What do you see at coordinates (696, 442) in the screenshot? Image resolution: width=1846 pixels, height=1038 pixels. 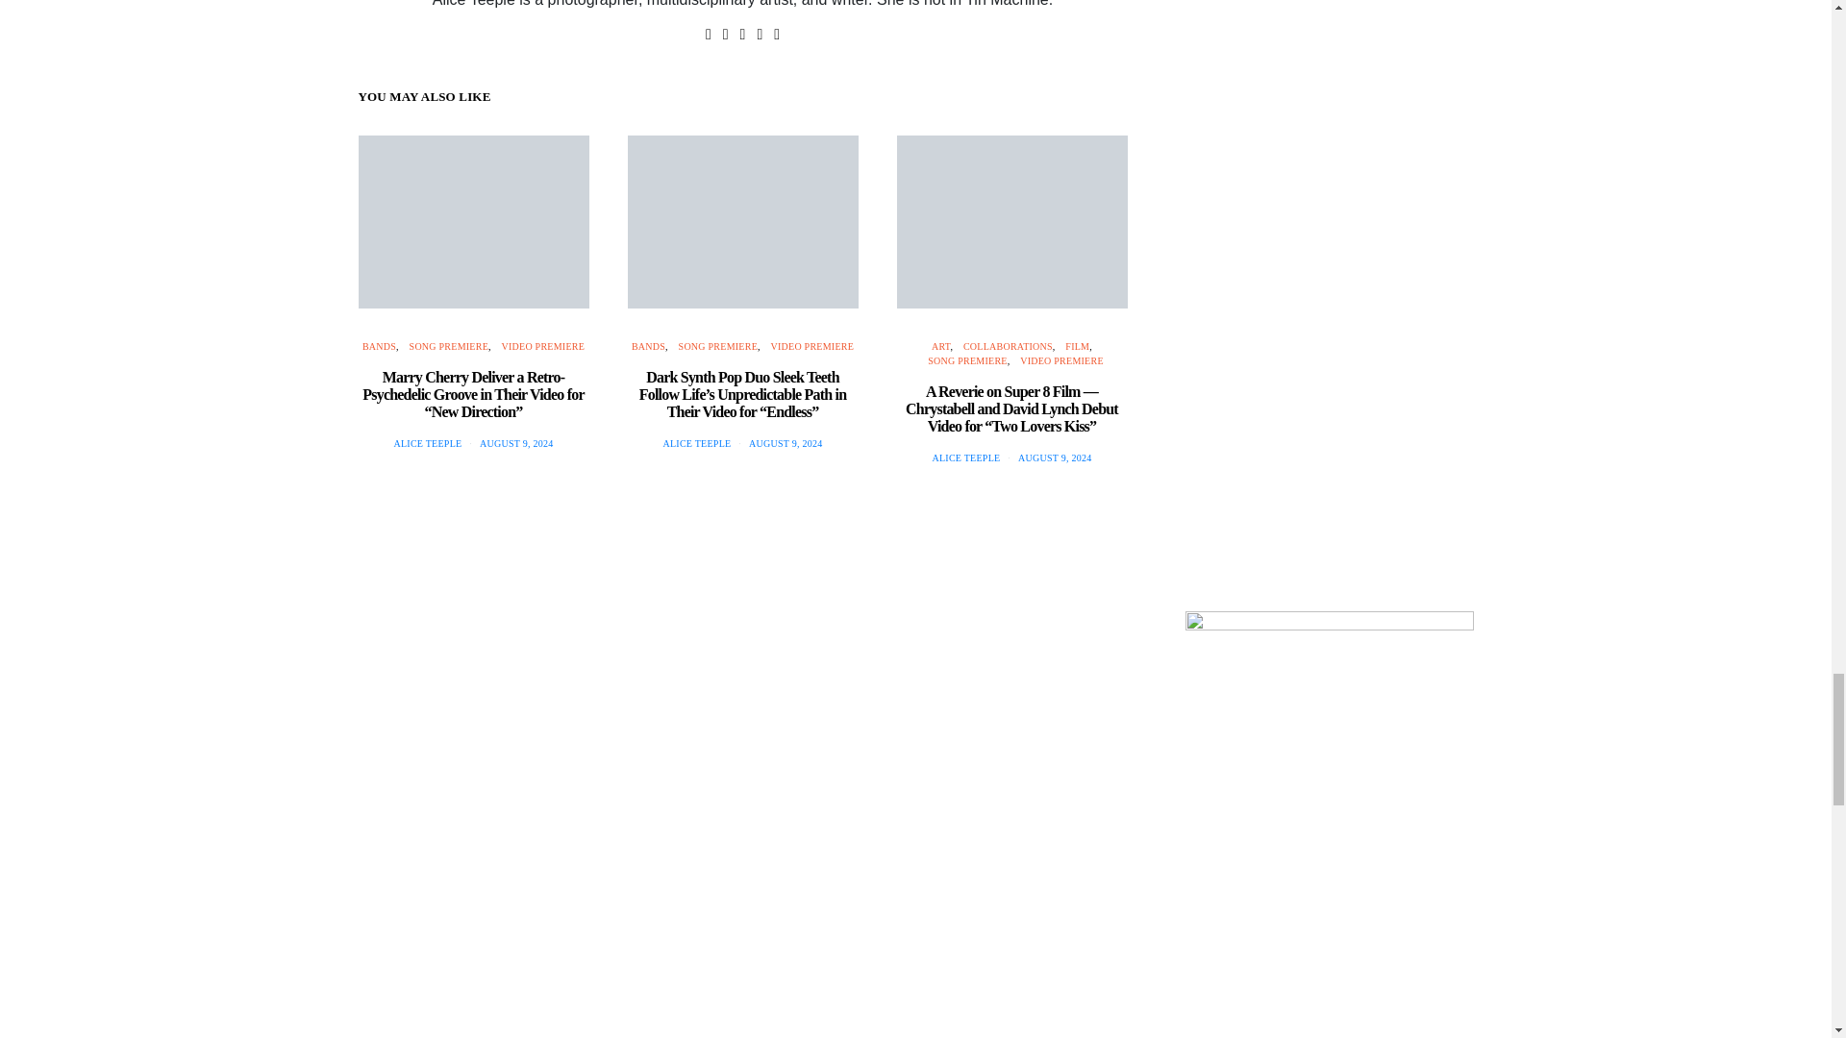 I see `View all posts by Alice Teeple` at bounding box center [696, 442].